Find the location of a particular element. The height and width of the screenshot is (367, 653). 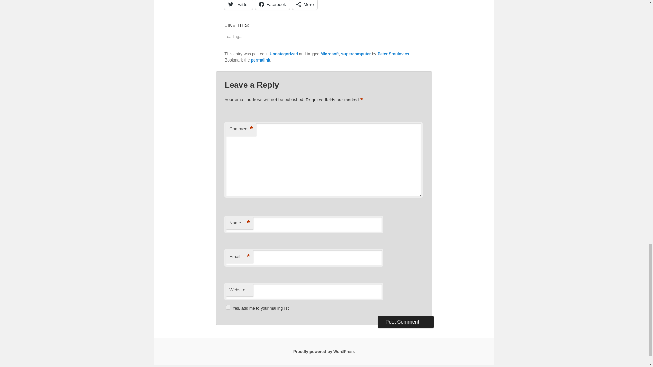

Facebook is located at coordinates (272, 5).